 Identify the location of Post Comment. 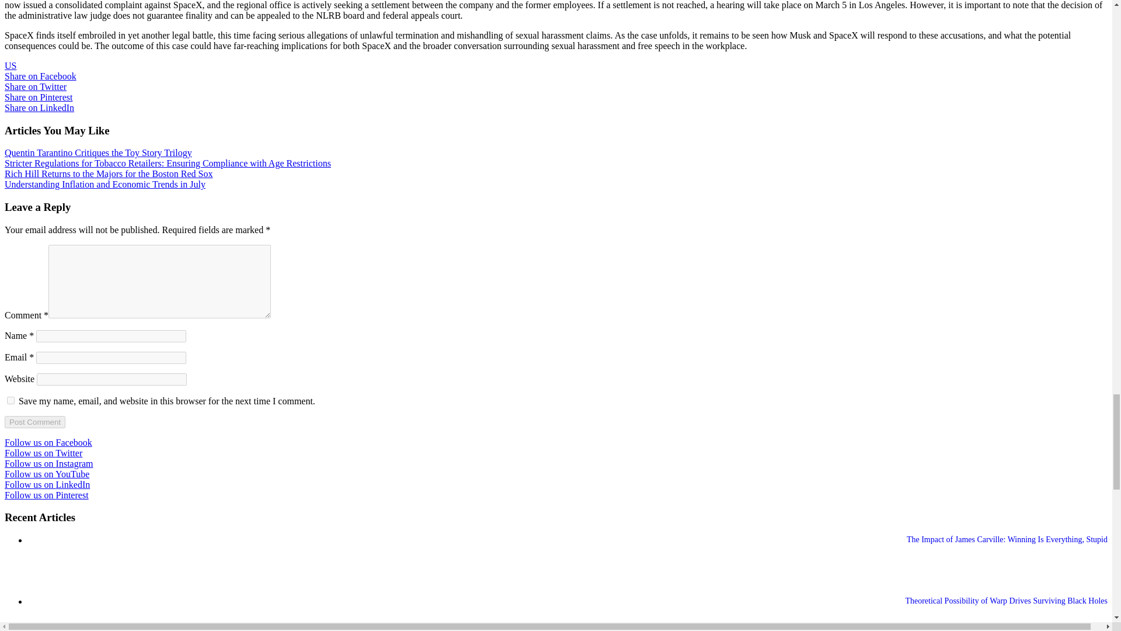
(34, 422).